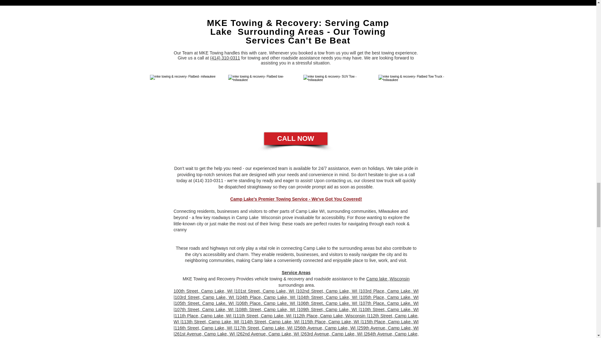 The height and width of the screenshot is (338, 601). I want to click on Camp Lake's Premier Towing Service - We've Got You Covered!, so click(296, 199).